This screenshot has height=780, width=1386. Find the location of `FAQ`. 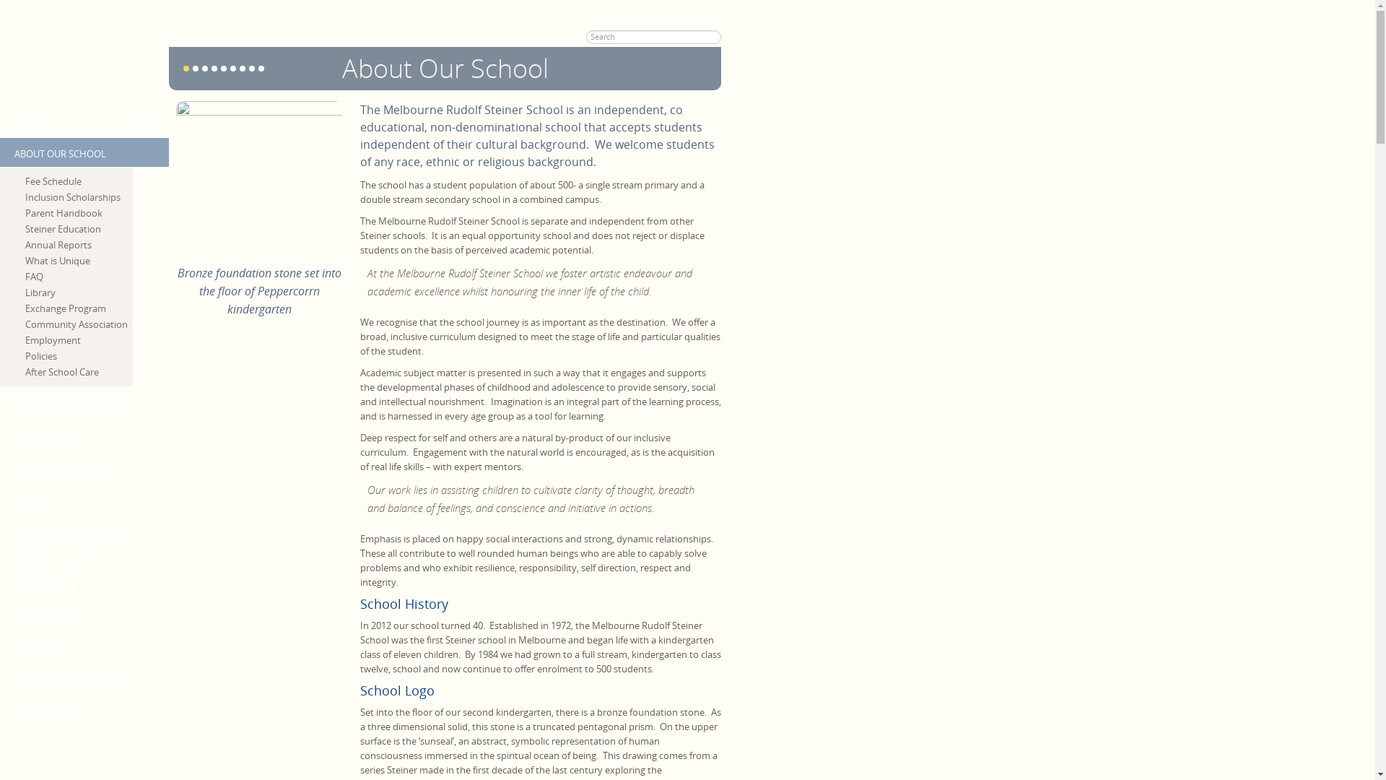

FAQ is located at coordinates (79, 277).